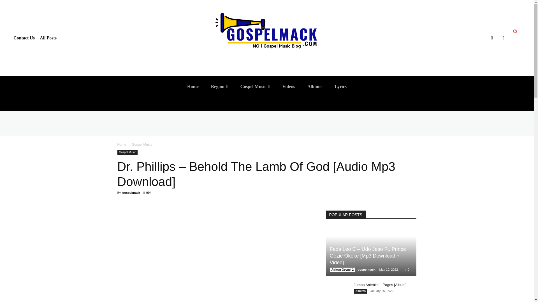  What do you see at coordinates (492, 38) in the screenshot?
I see `Facebook` at bounding box center [492, 38].